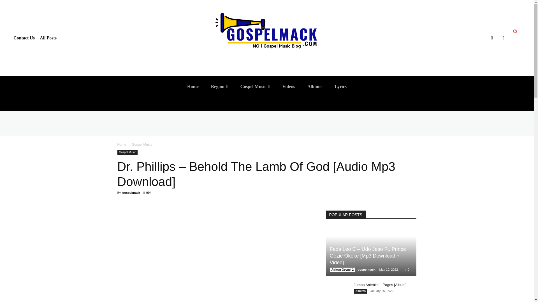  What do you see at coordinates (492, 38) in the screenshot?
I see `Facebook` at bounding box center [492, 38].